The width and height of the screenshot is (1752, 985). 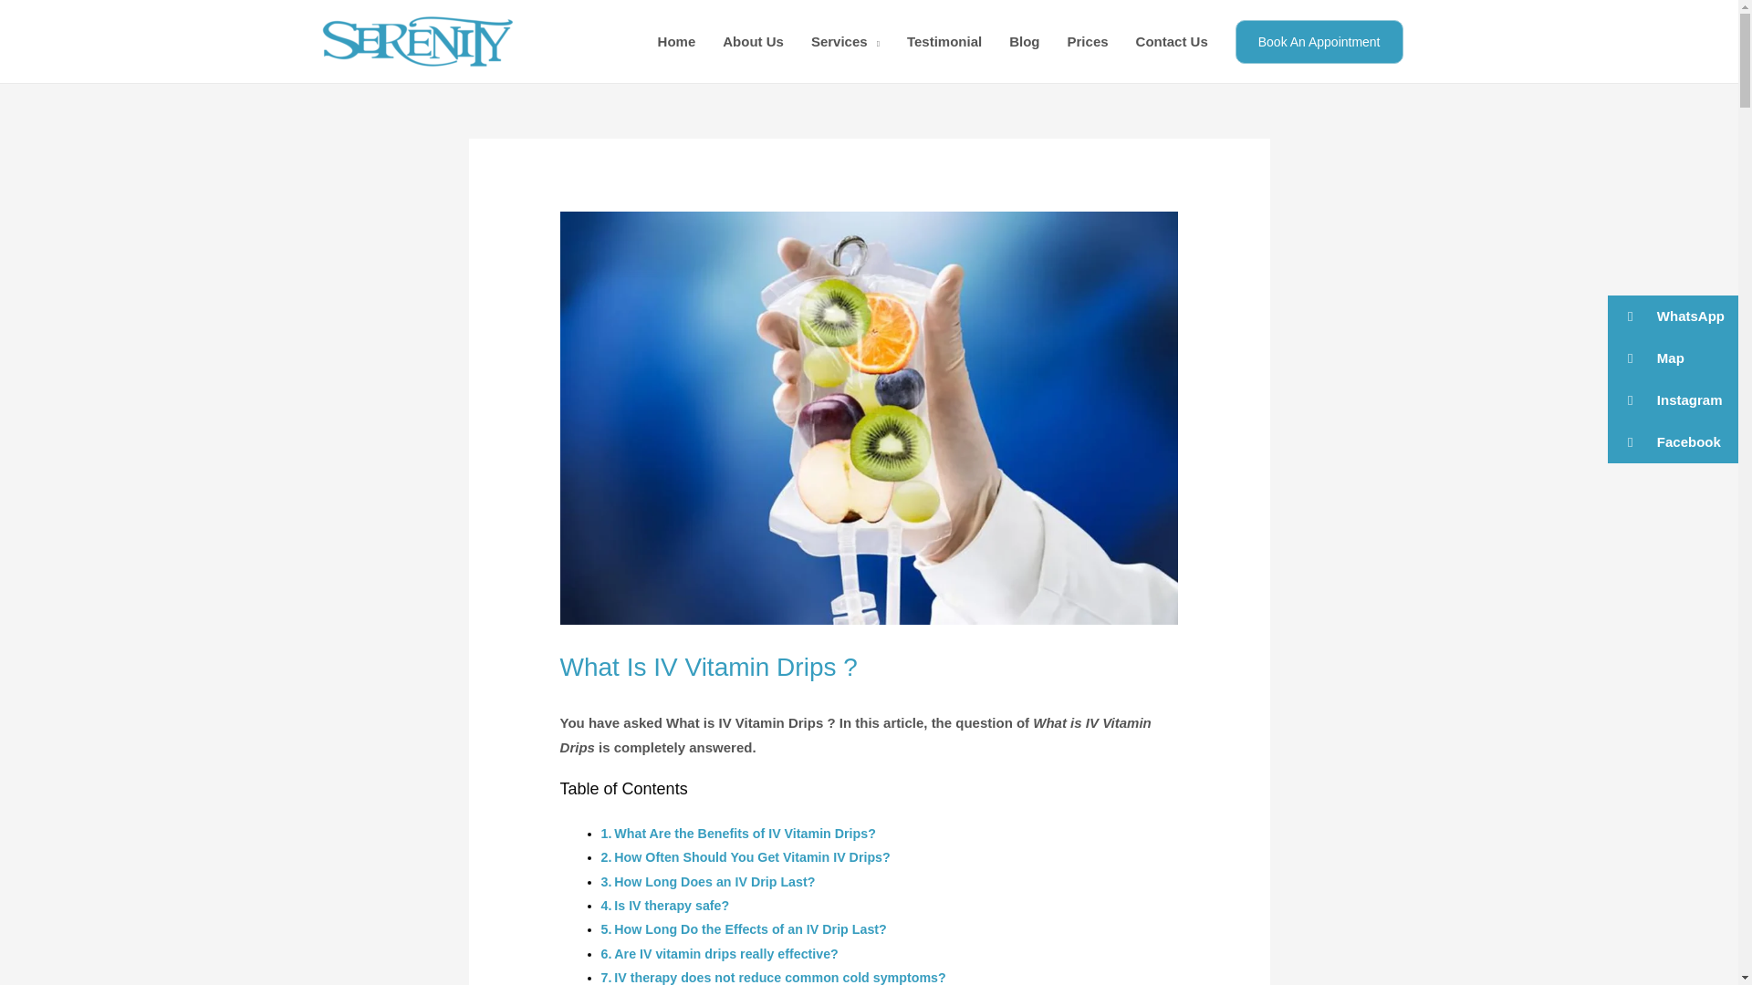 I want to click on Are IV vitamin drips really effective?, so click(x=726, y=954).